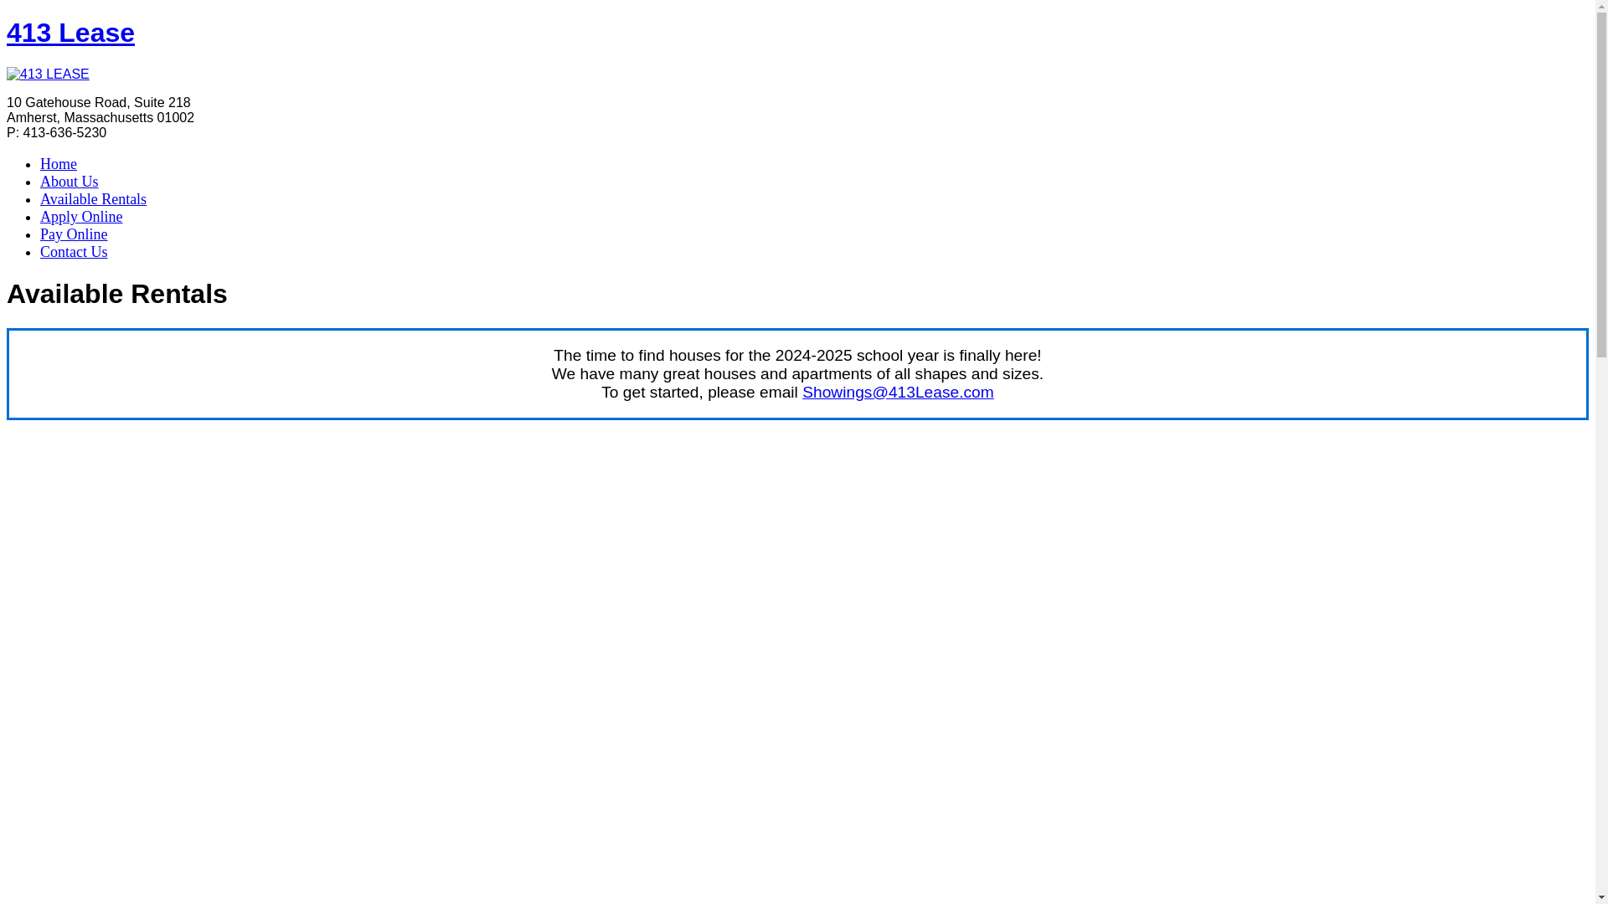 Image resolution: width=1608 pixels, height=904 pixels. Describe the element at coordinates (74, 234) in the screenshot. I see `Pay Online` at that location.